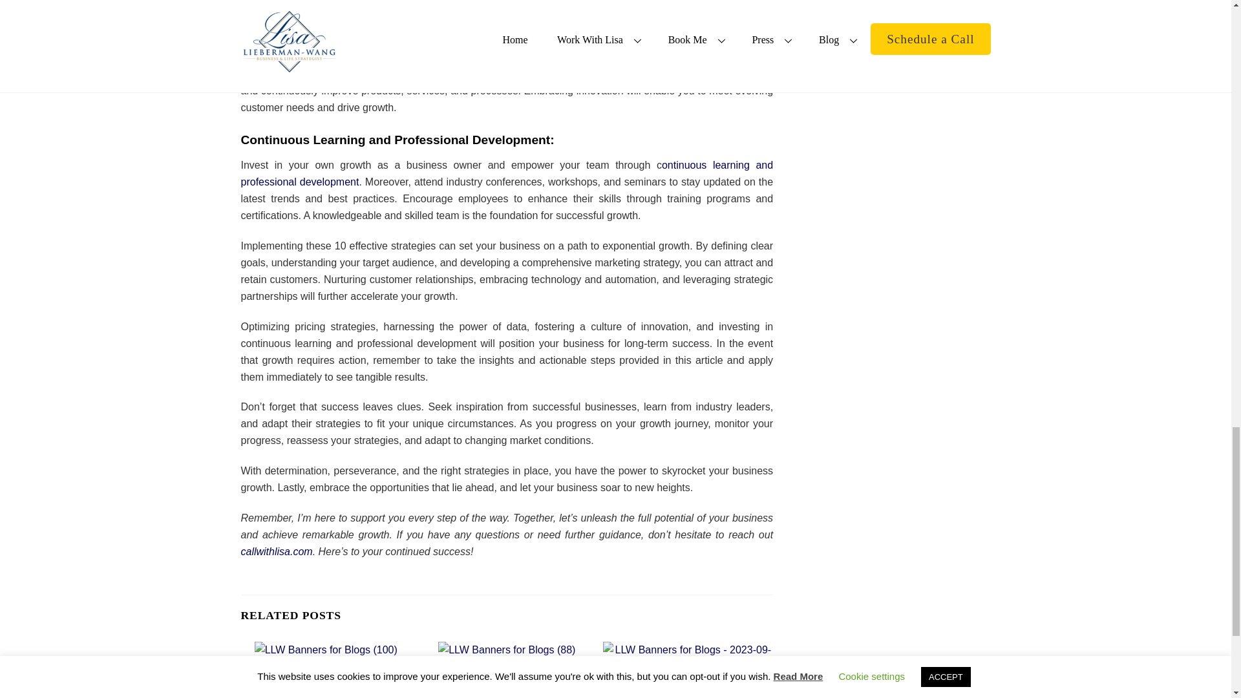 This screenshot has width=1241, height=698. What do you see at coordinates (688, 658) in the screenshot?
I see `LLW Banners for Blogs - 2023-09-23T030452.084` at bounding box center [688, 658].